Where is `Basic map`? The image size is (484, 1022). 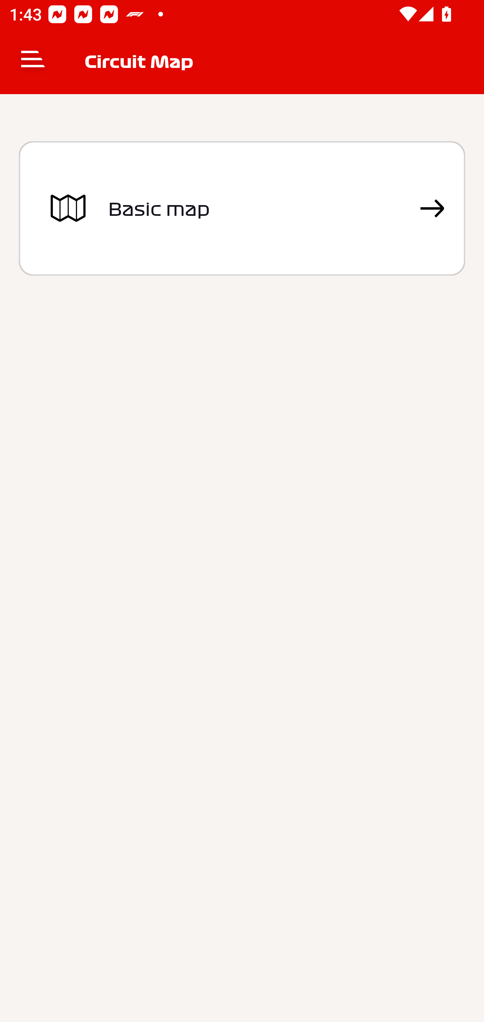 Basic map is located at coordinates (242, 208).